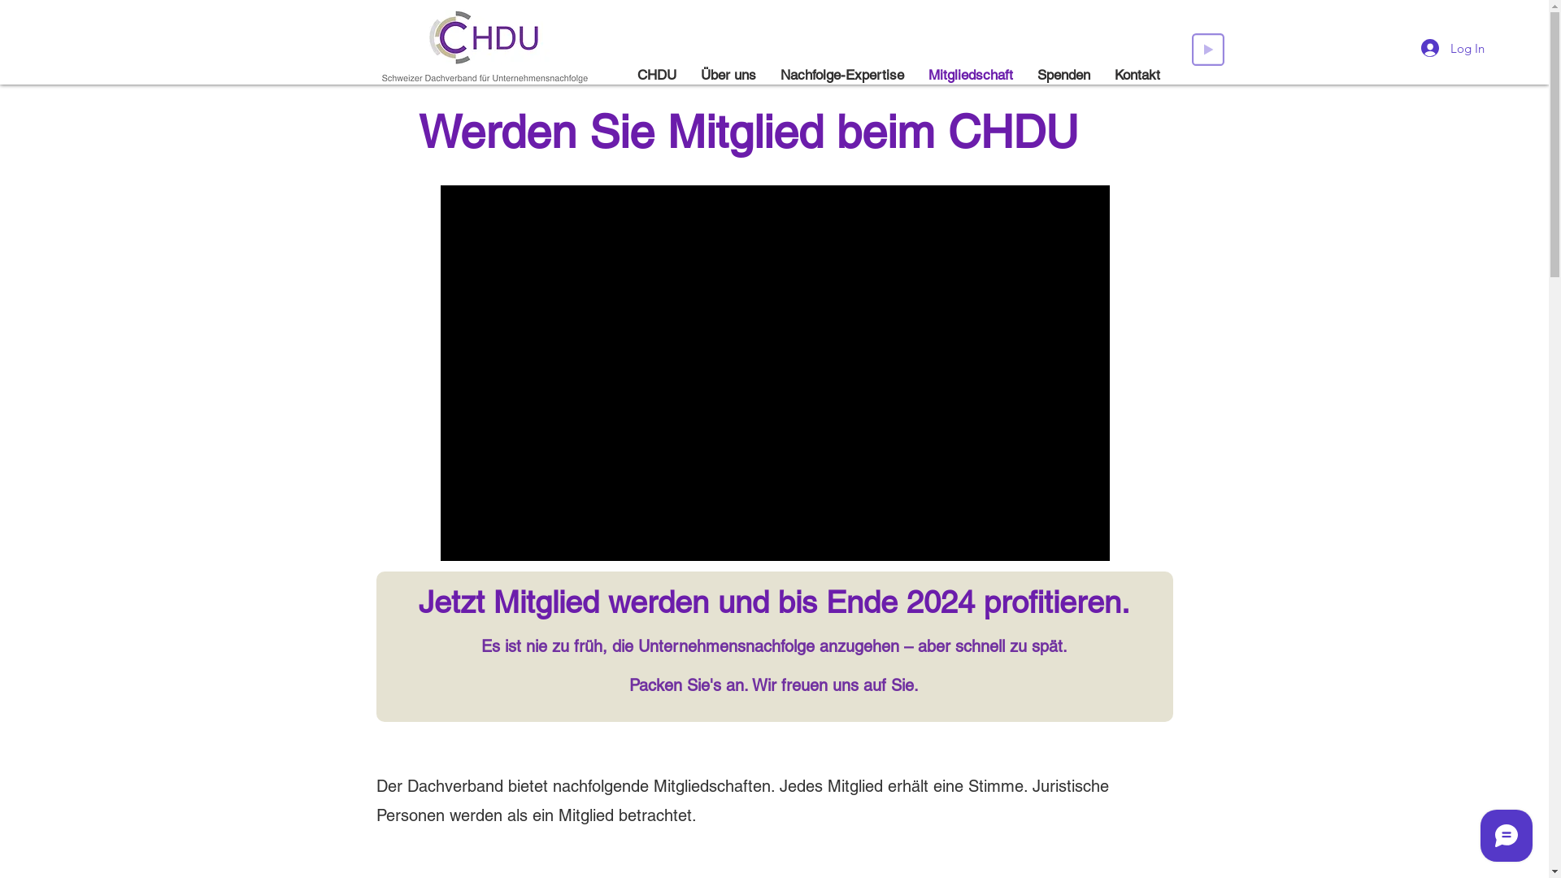 The image size is (1561, 878). Describe the element at coordinates (1137, 75) in the screenshot. I see `Kontakt` at that location.